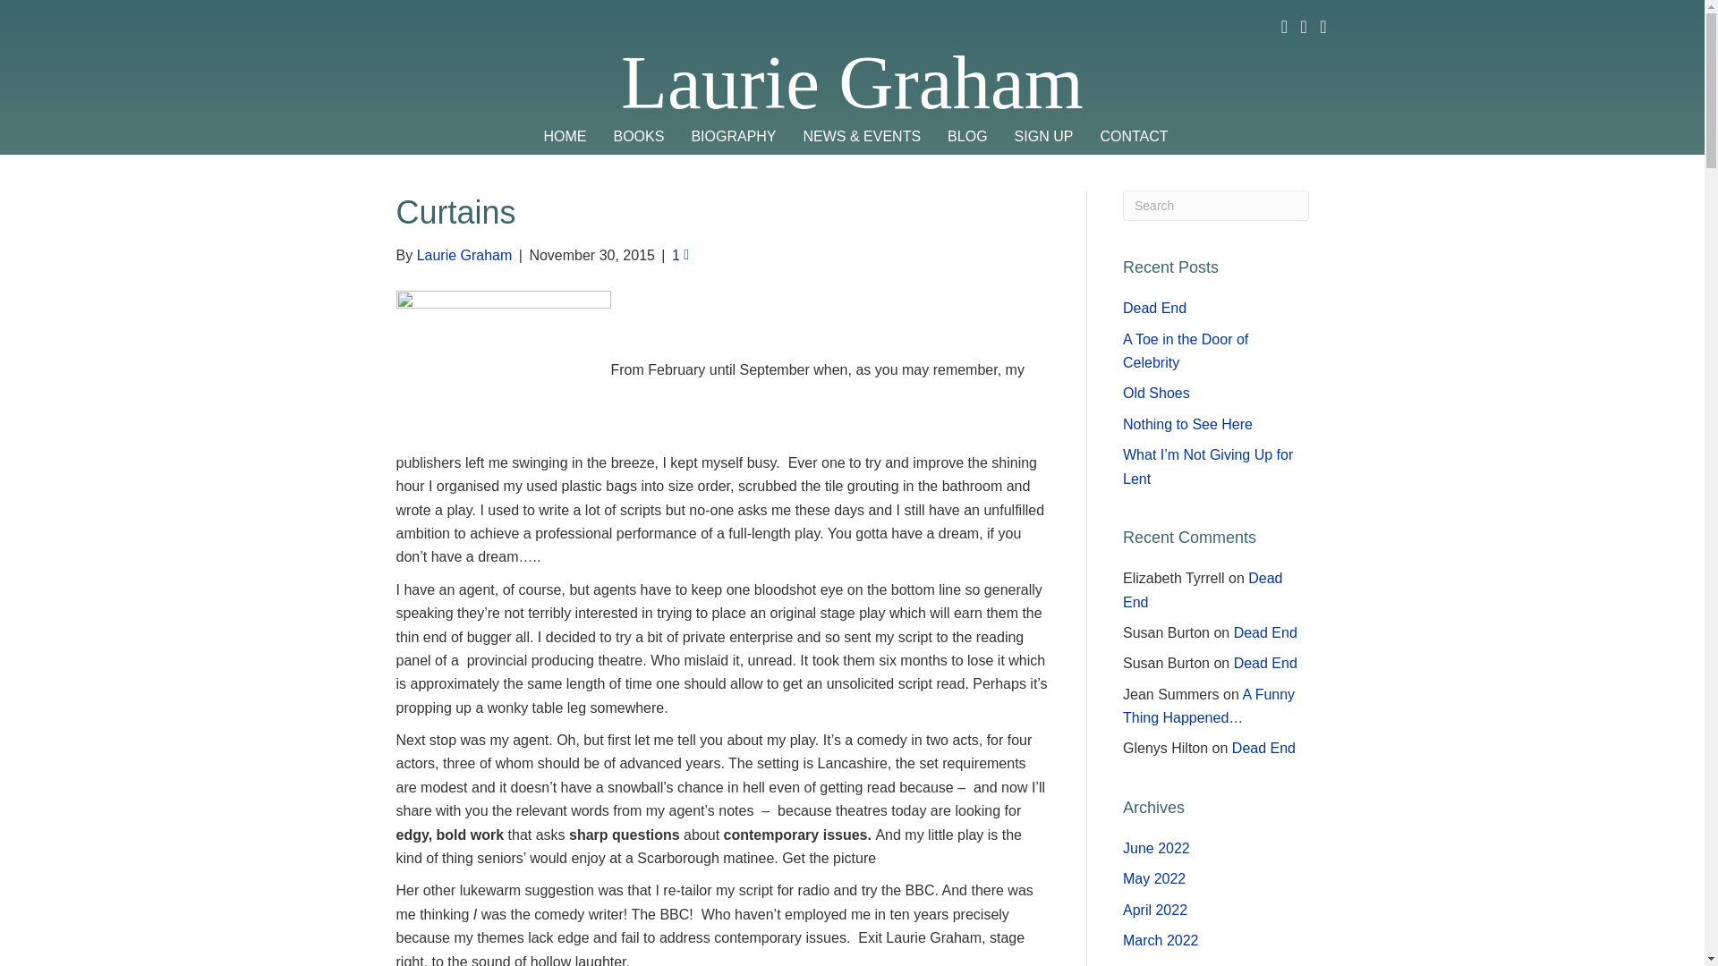 The image size is (1718, 966). Describe the element at coordinates (966, 137) in the screenshot. I see `BLOG` at that location.